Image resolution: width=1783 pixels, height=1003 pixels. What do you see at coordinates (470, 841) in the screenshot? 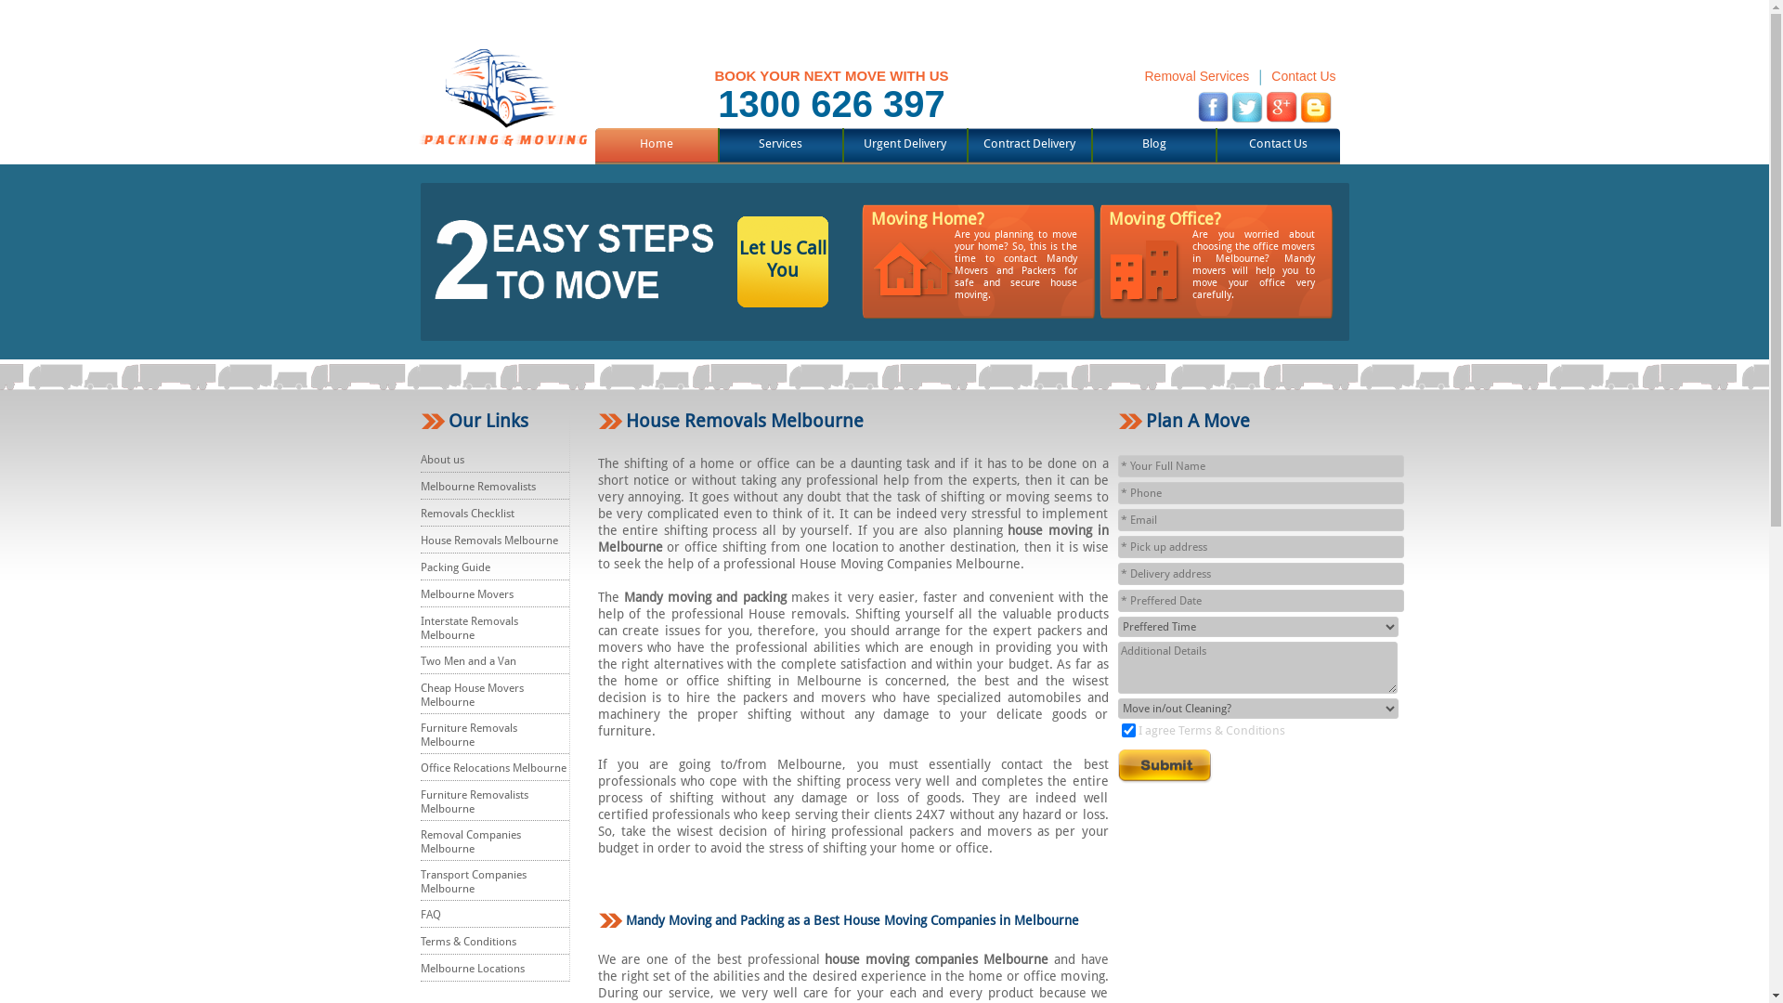
I see `Removal Companies Melbourne` at bounding box center [470, 841].